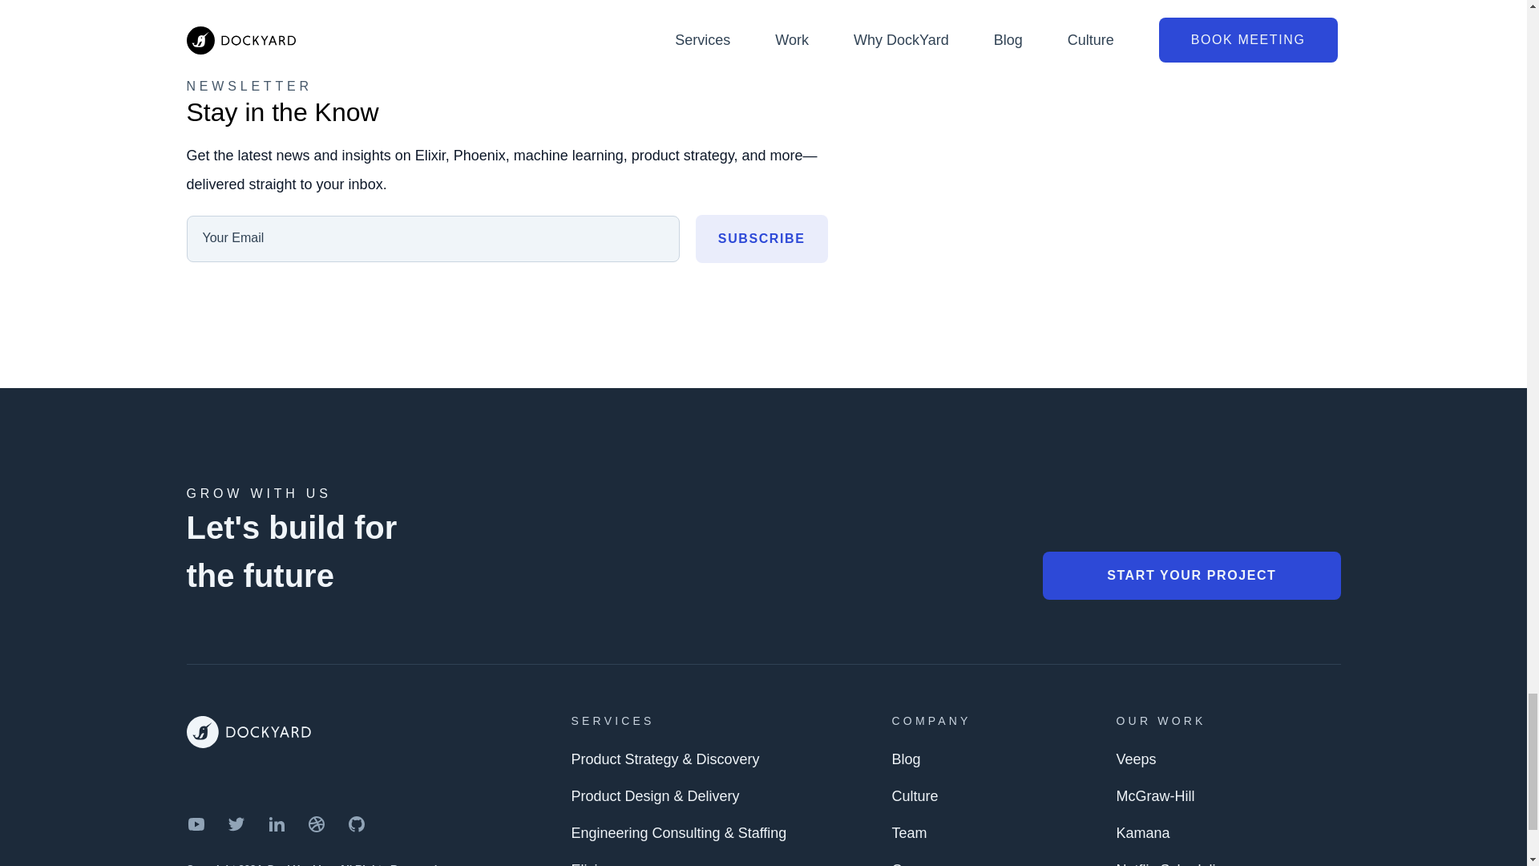  Describe the element at coordinates (1135, 759) in the screenshot. I see `Veeps` at that location.